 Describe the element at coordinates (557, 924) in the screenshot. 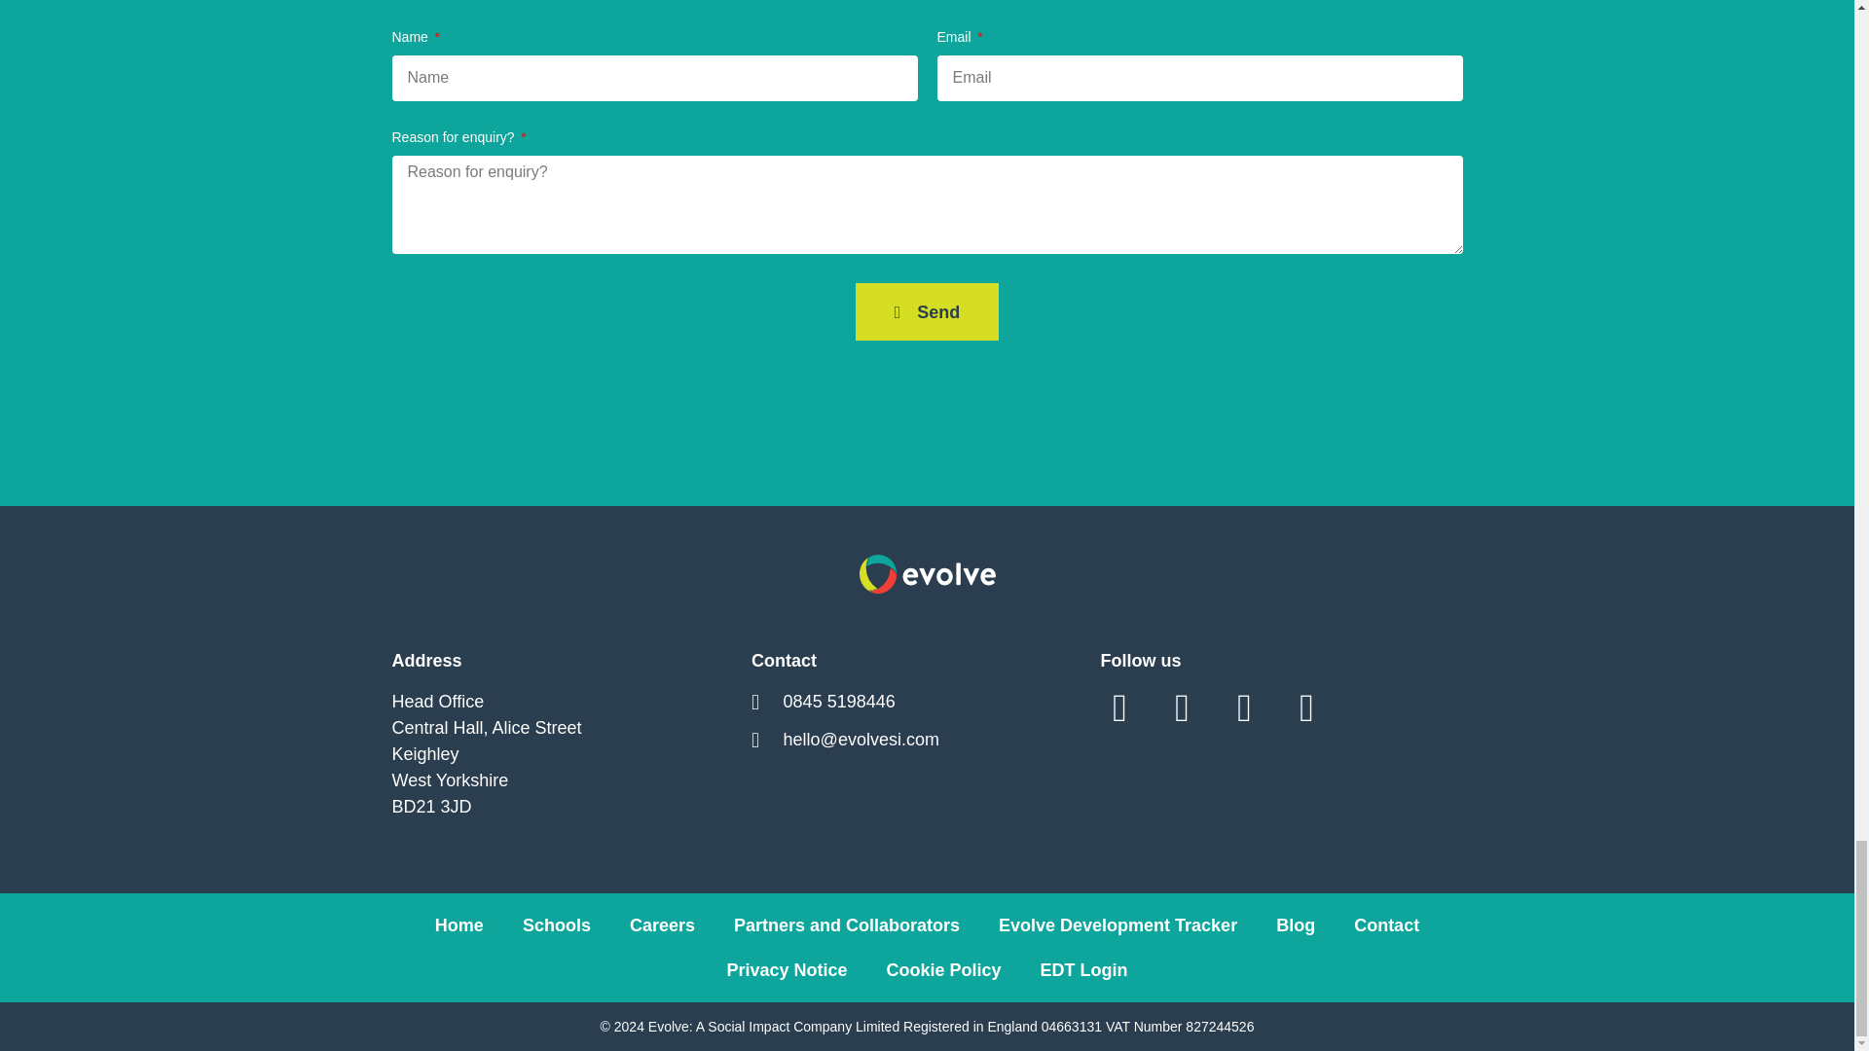

I see `Schools` at that location.